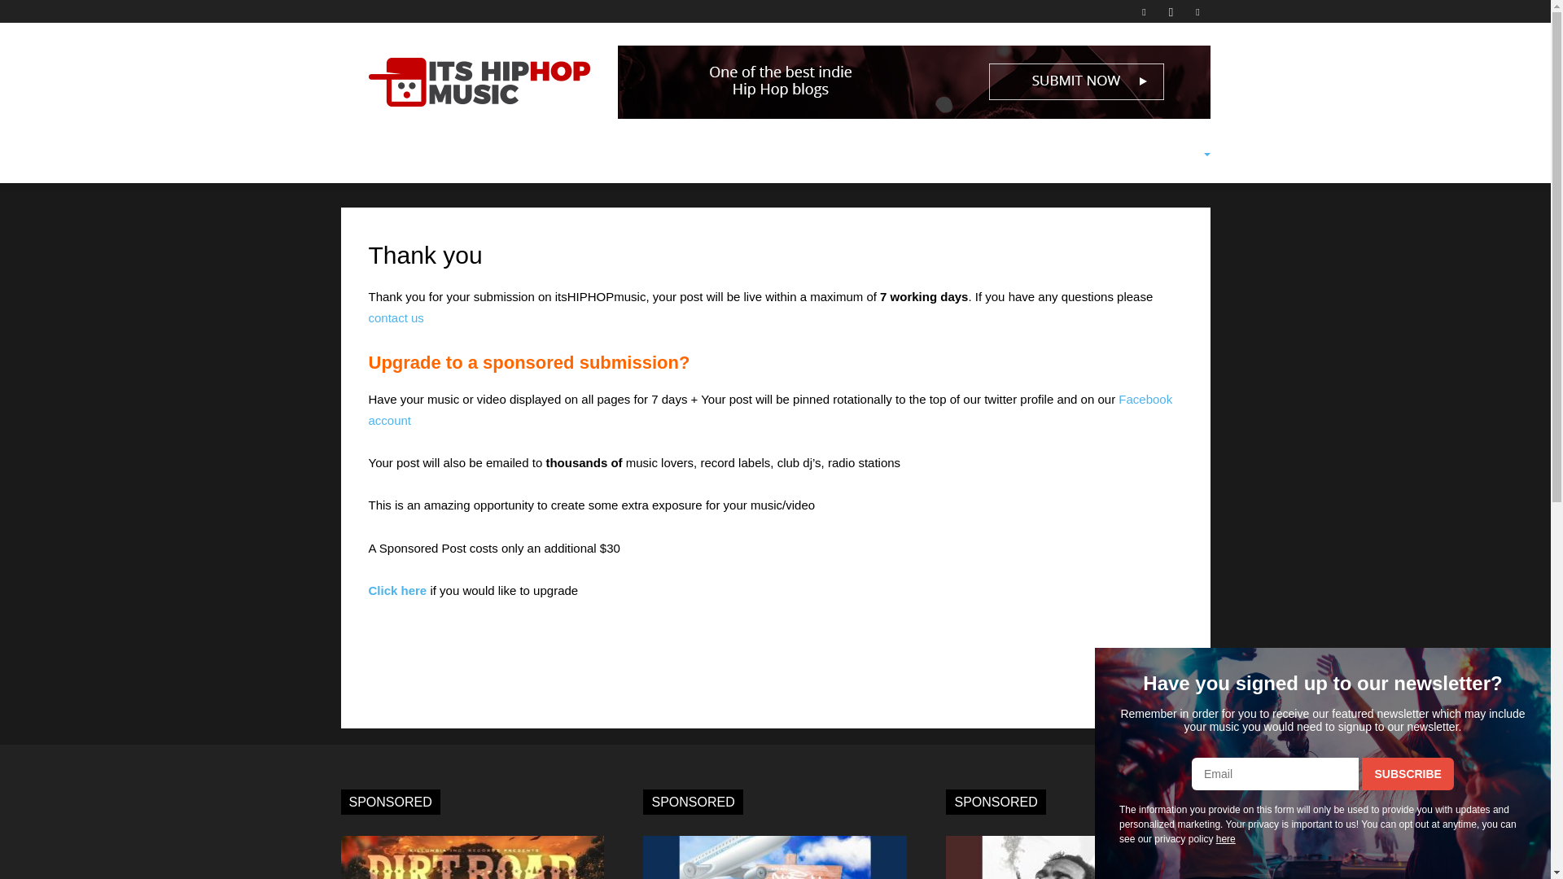 Image resolution: width=1563 pixels, height=879 pixels. Describe the element at coordinates (627, 155) in the screenshot. I see `SUBMIT` at that location.